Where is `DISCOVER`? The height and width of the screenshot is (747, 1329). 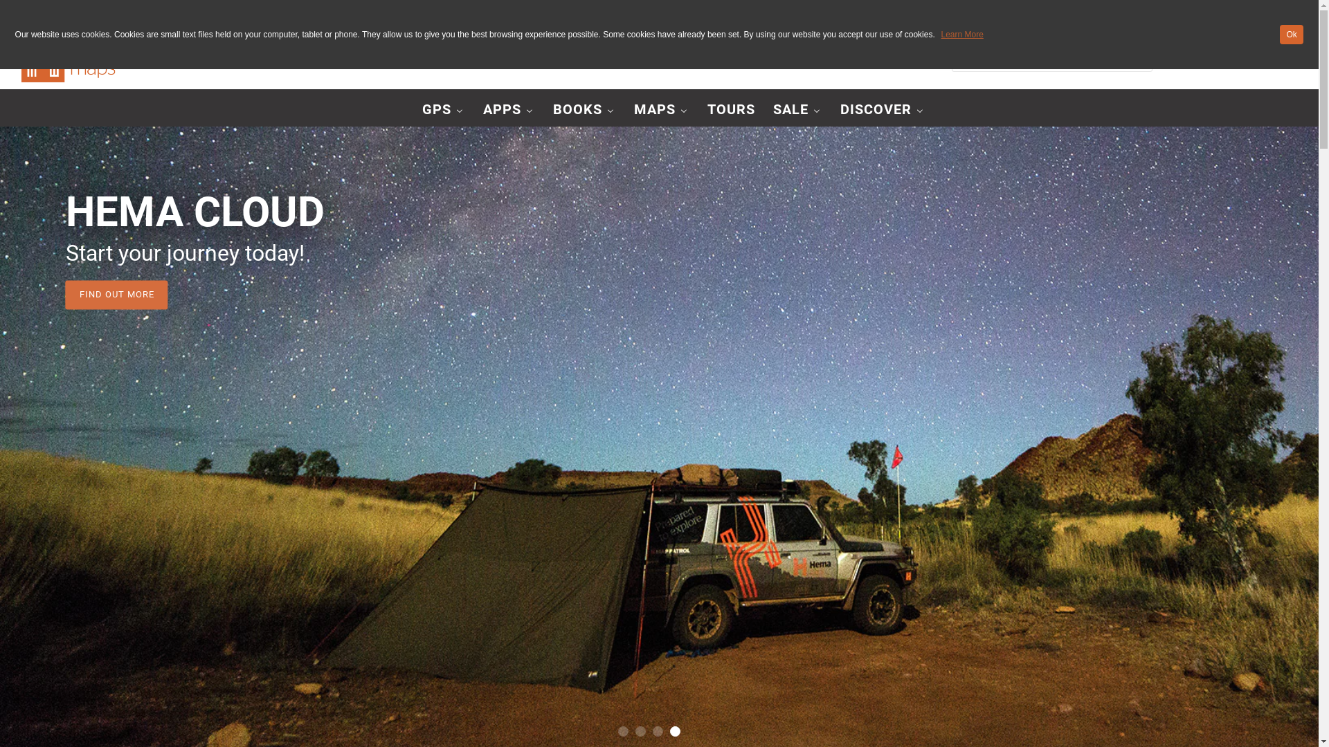 DISCOVER is located at coordinates (882, 109).